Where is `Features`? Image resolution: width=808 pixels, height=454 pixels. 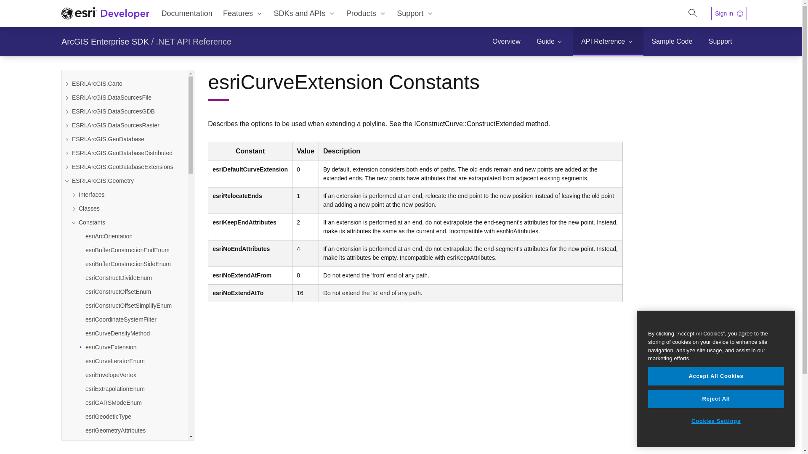
Features is located at coordinates (242, 13).